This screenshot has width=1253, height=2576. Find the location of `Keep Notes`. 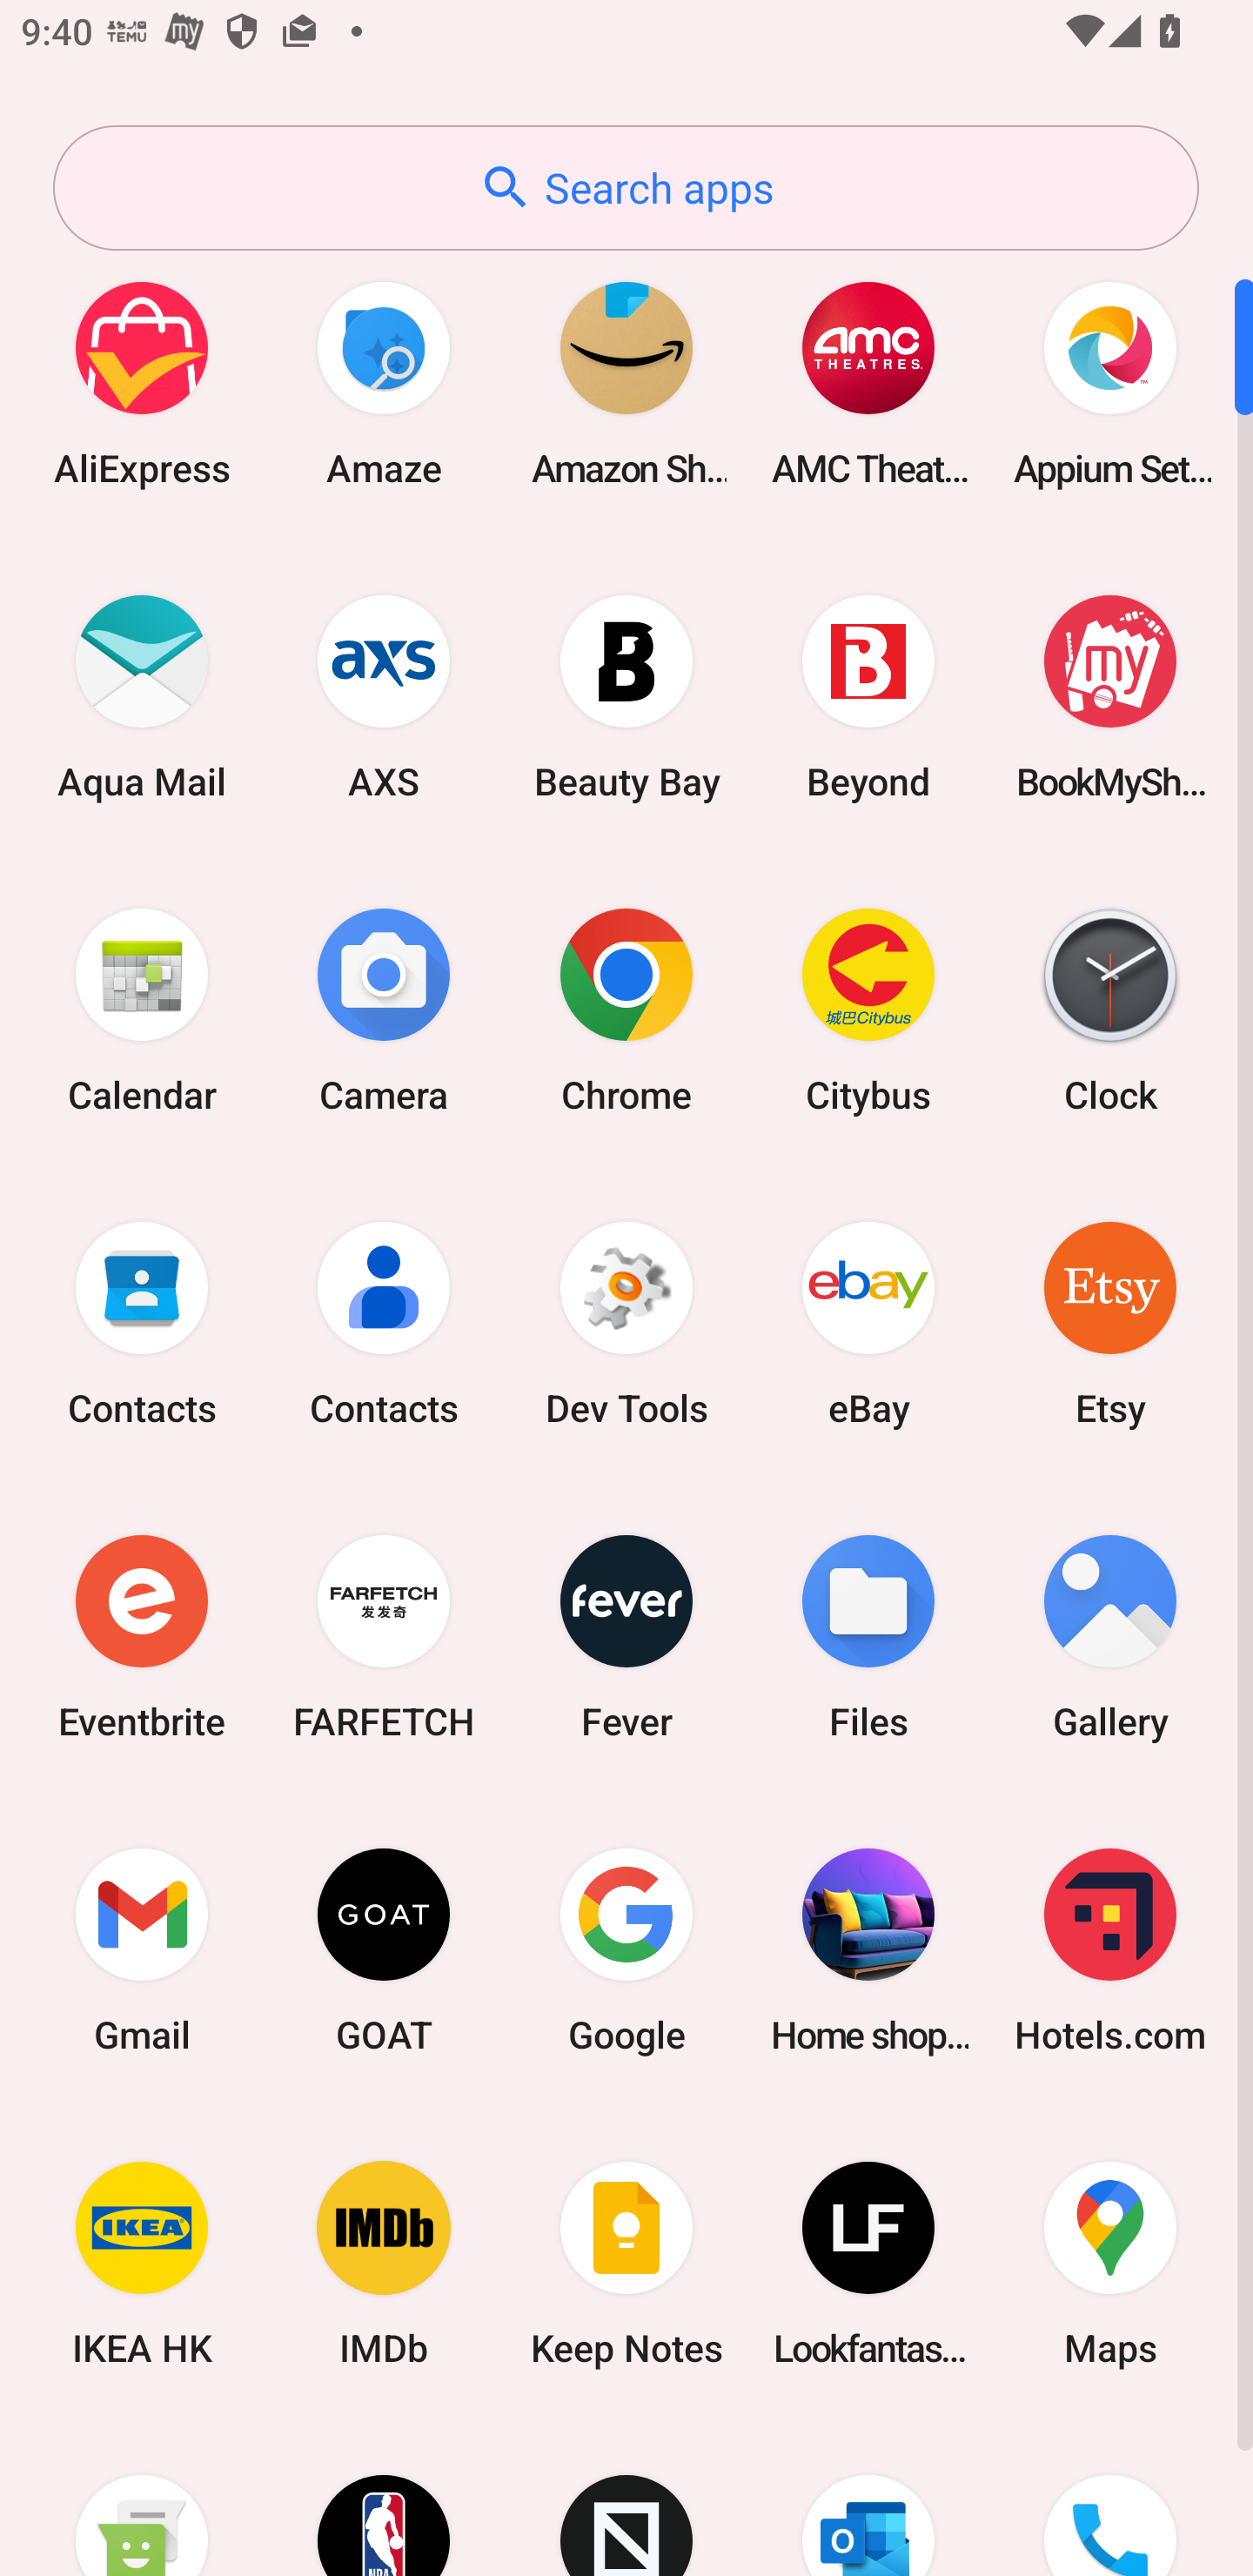

Keep Notes is located at coordinates (626, 2264).